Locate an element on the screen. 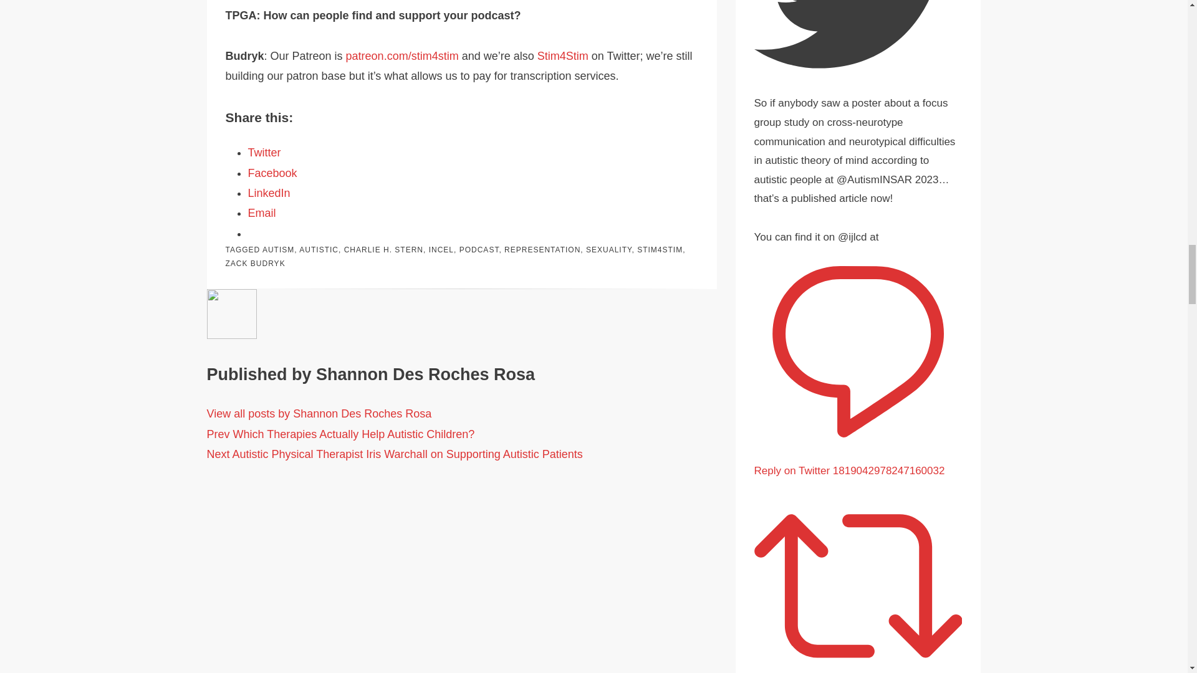 This screenshot has width=1197, height=673. REPRESENTATION is located at coordinates (542, 250).